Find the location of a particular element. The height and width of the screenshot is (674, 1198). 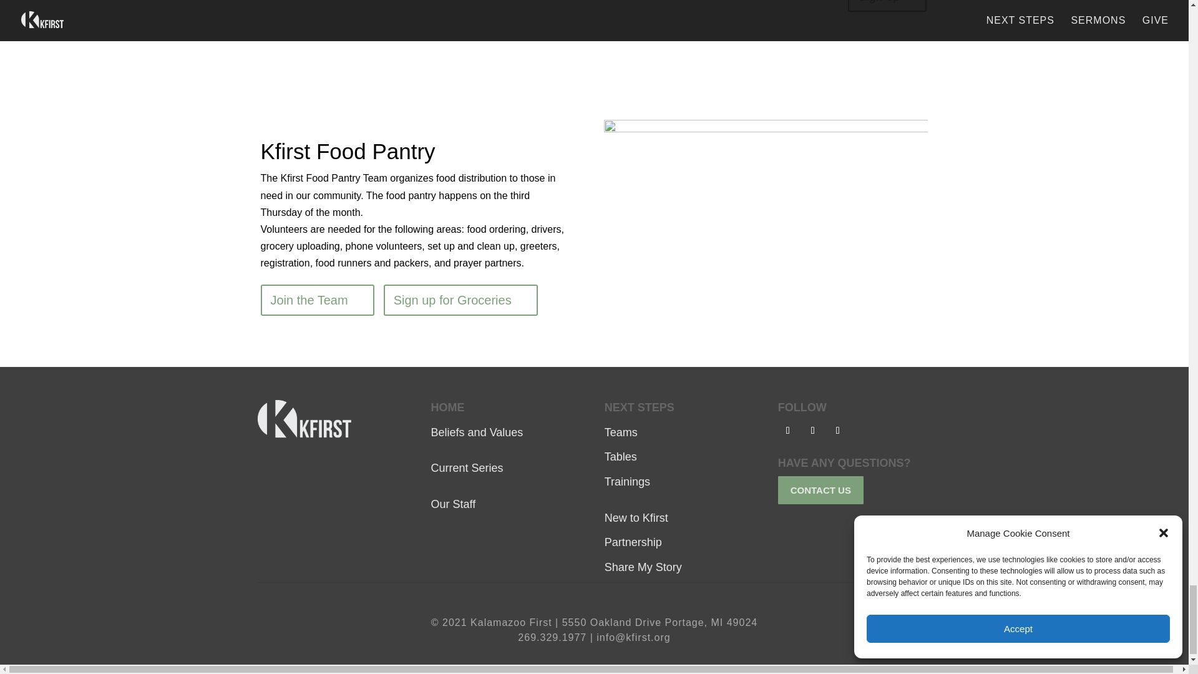

Follow on Youtube is located at coordinates (837, 431).